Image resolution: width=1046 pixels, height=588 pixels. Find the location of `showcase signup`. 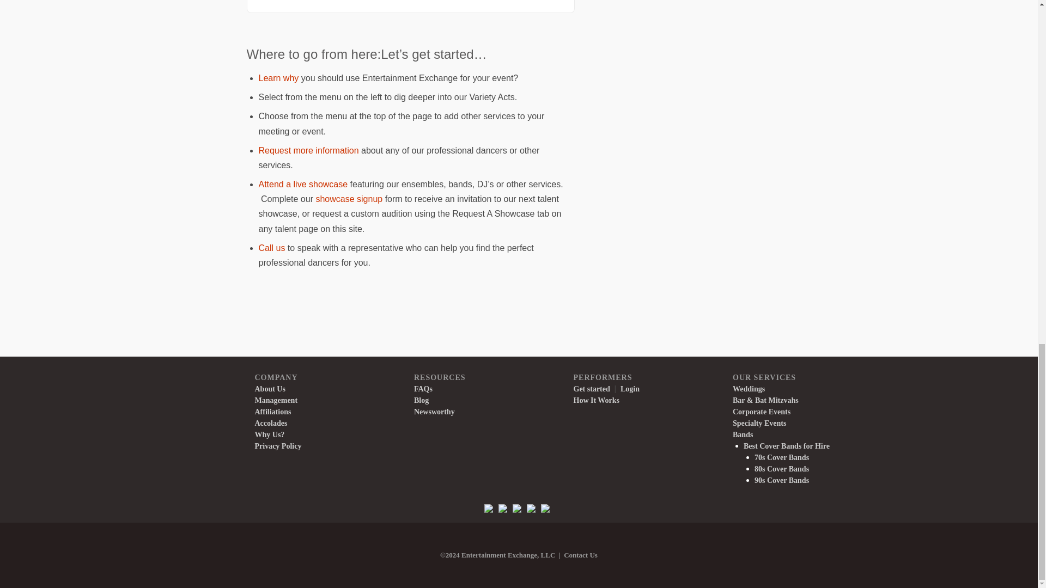

showcase signup is located at coordinates (349, 199).